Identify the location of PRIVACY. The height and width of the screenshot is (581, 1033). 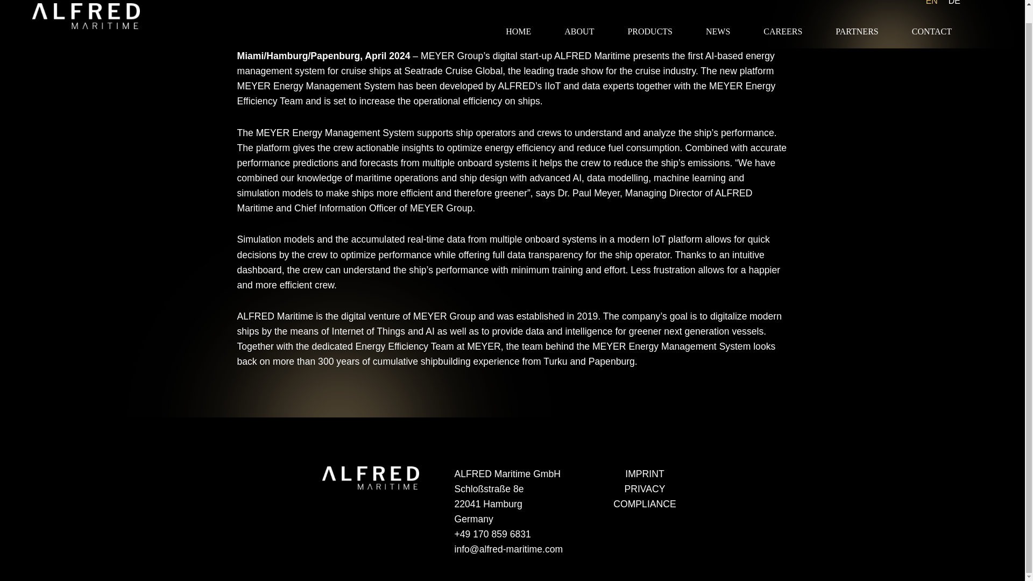
(645, 488).